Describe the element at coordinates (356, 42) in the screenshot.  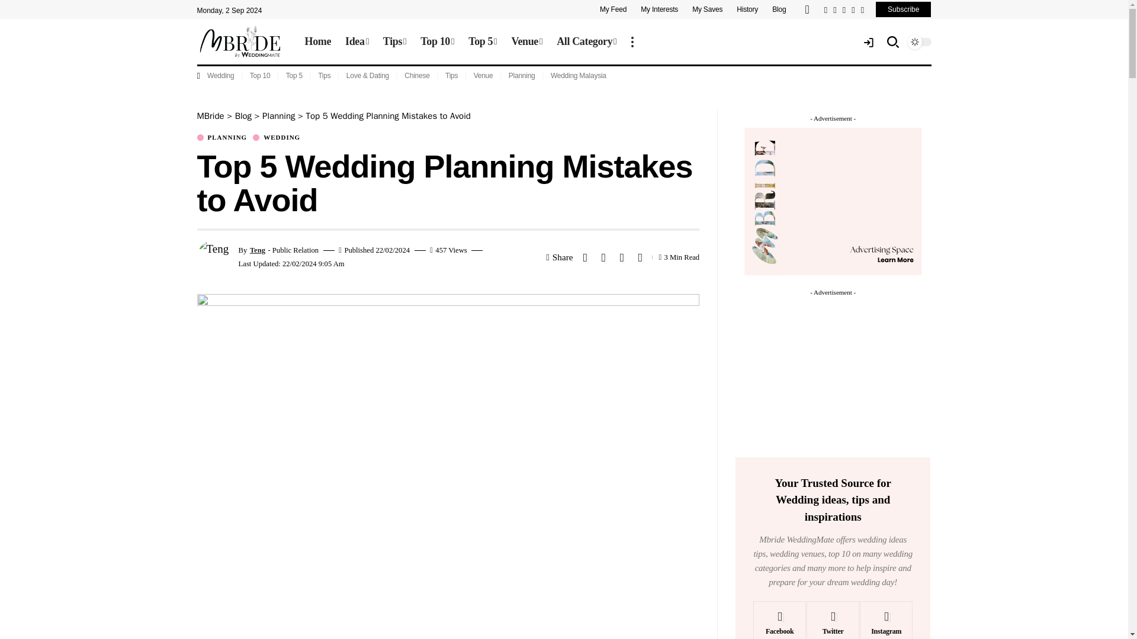
I see `Idea` at that location.